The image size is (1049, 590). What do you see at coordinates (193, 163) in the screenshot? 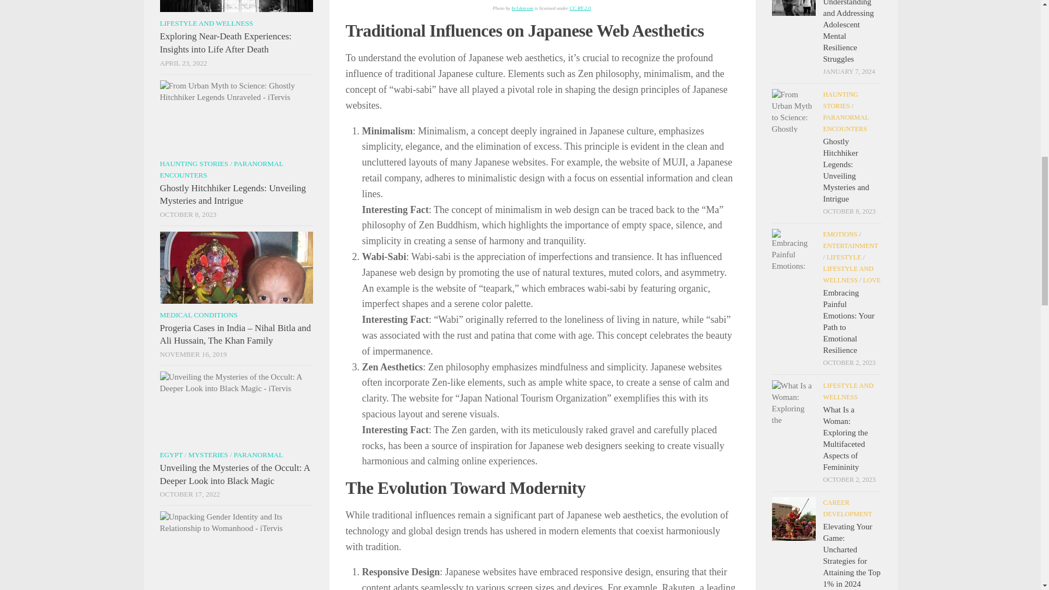
I see `HAUNTING STORIES` at bounding box center [193, 163].